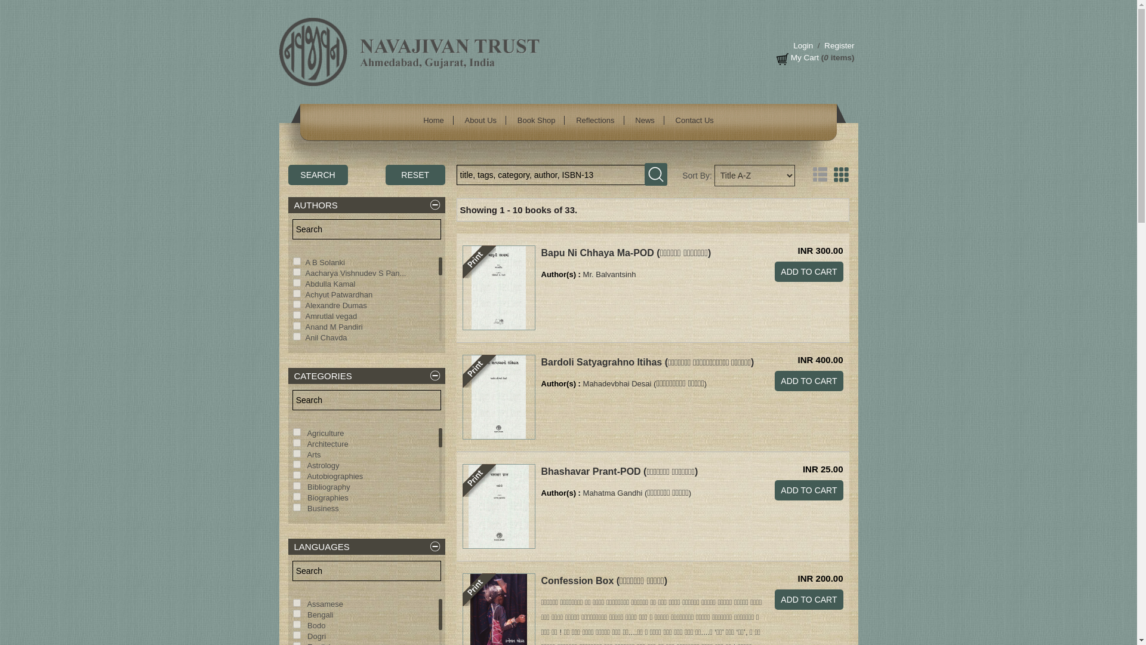 Image resolution: width=1146 pixels, height=645 pixels. What do you see at coordinates (296, 465) in the screenshot?
I see `2c8182ed48cb466c0148cb46d5060050` at bounding box center [296, 465].